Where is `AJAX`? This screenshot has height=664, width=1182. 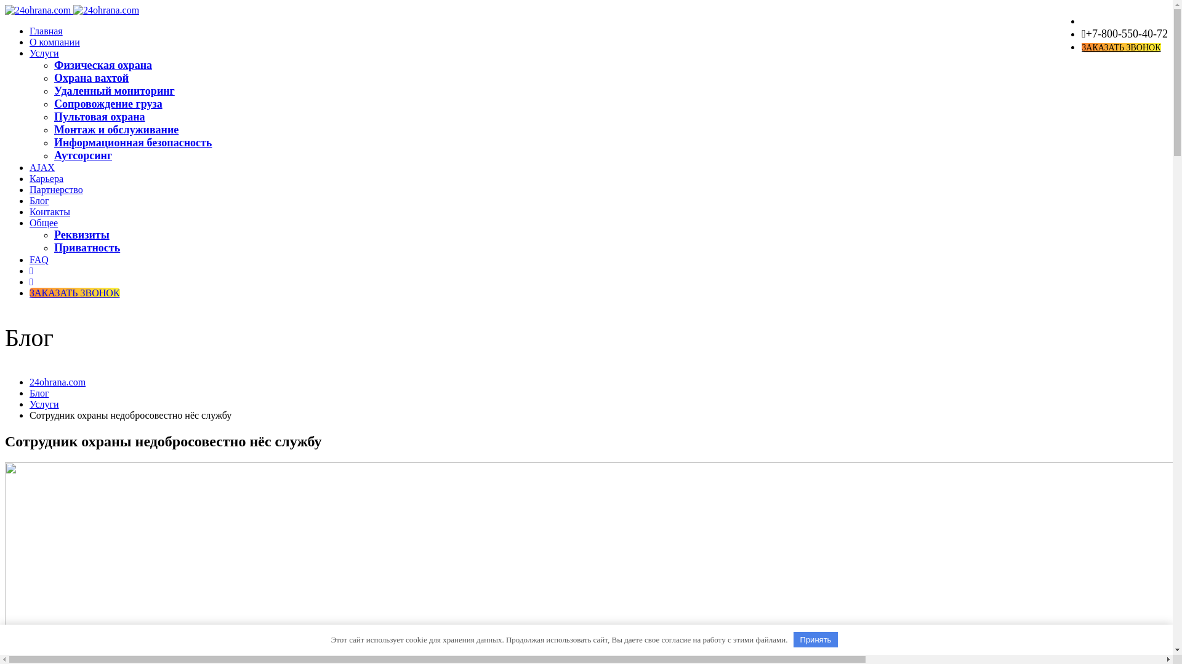 AJAX is located at coordinates (42, 167).